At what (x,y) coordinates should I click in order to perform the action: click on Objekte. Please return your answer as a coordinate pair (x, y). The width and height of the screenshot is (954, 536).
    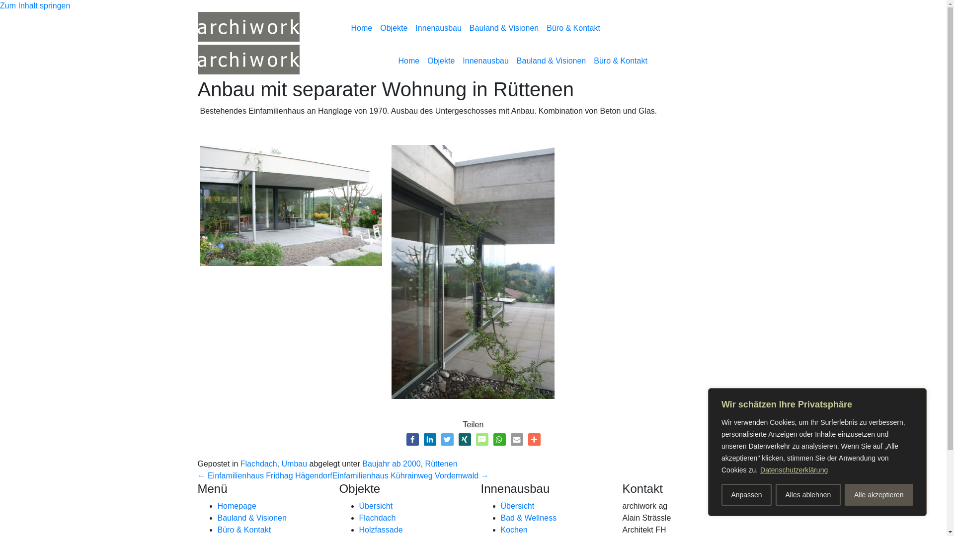
    Looking at the image, I should click on (441, 61).